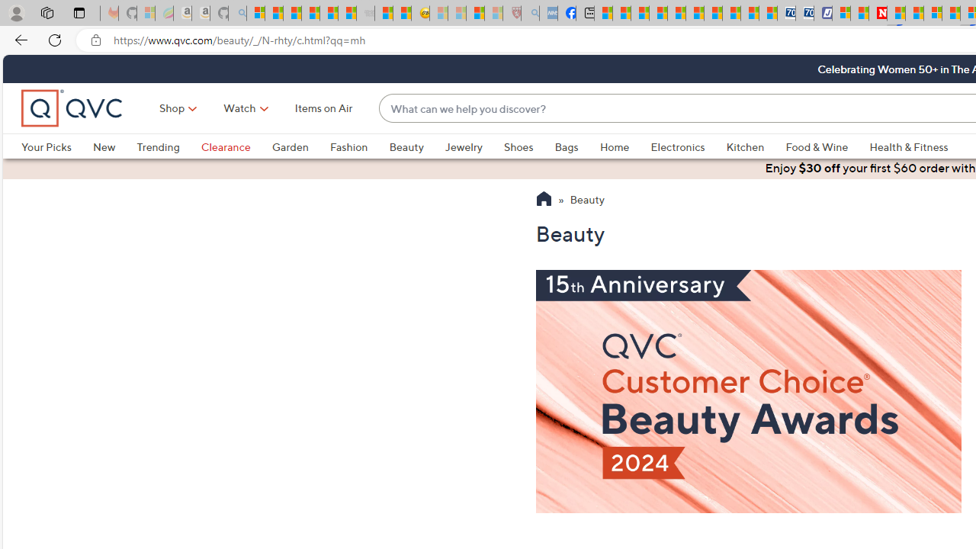 This screenshot has width=976, height=549. Describe the element at coordinates (878, 14) in the screenshot. I see `Latest Politics News & Archive | Newsweek.com` at that location.